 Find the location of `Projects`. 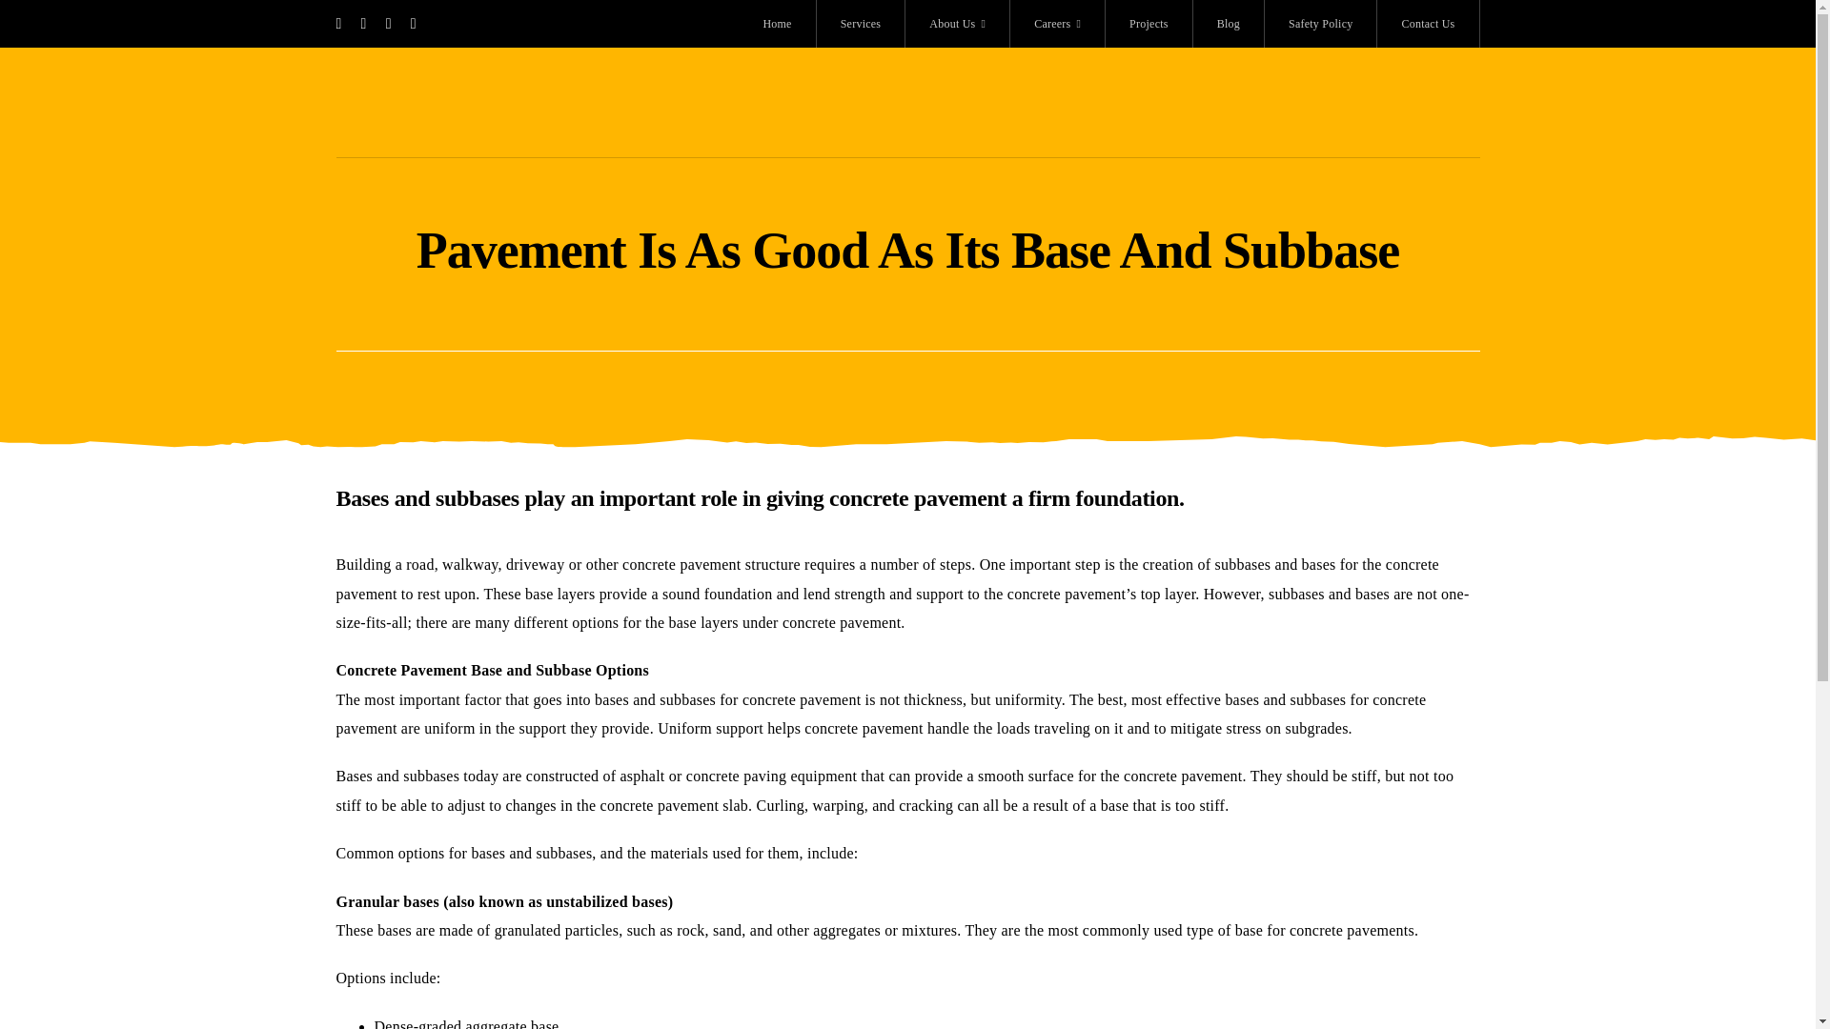

Projects is located at coordinates (1149, 23).